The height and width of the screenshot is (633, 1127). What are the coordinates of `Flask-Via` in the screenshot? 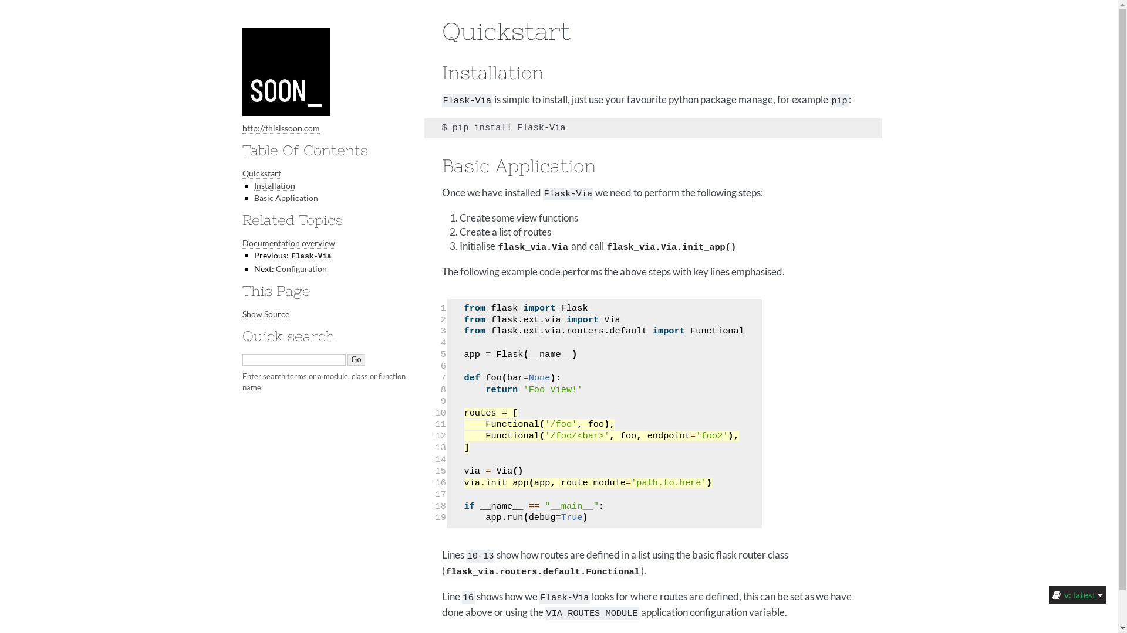 It's located at (311, 256).